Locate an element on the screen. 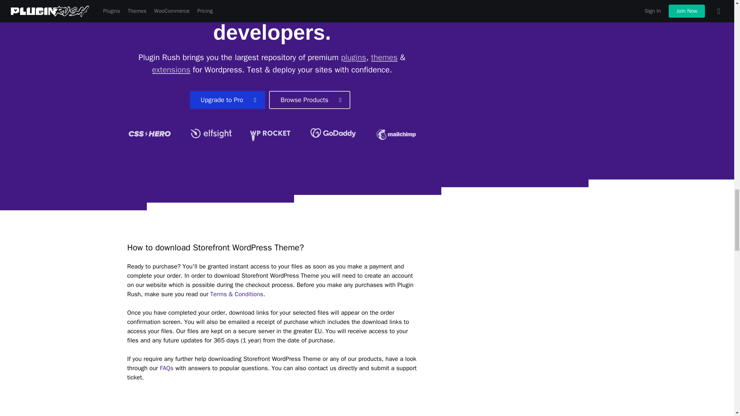  themes is located at coordinates (385, 57).